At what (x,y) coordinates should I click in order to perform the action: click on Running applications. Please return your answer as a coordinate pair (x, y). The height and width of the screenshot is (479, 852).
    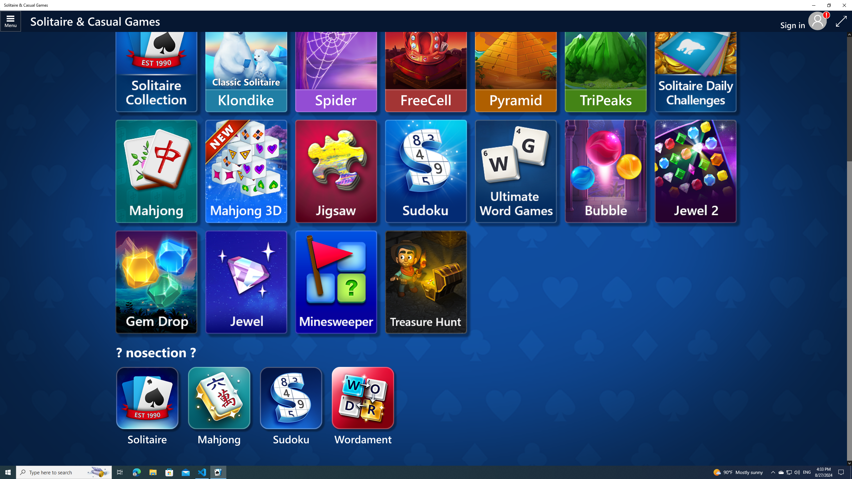
    Looking at the image, I should click on (413, 472).